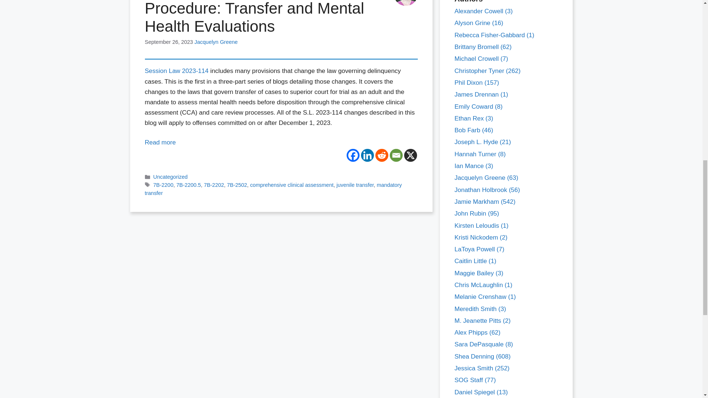 The height and width of the screenshot is (398, 708). Describe the element at coordinates (215, 42) in the screenshot. I see `Jacquelyn Greene` at that location.